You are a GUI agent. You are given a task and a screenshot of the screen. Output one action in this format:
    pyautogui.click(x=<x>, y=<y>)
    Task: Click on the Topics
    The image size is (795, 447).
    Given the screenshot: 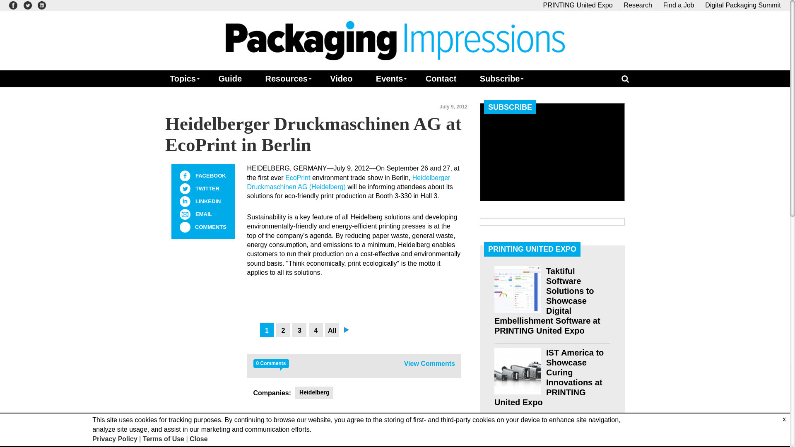 What is the action you would take?
    pyautogui.click(x=182, y=78)
    